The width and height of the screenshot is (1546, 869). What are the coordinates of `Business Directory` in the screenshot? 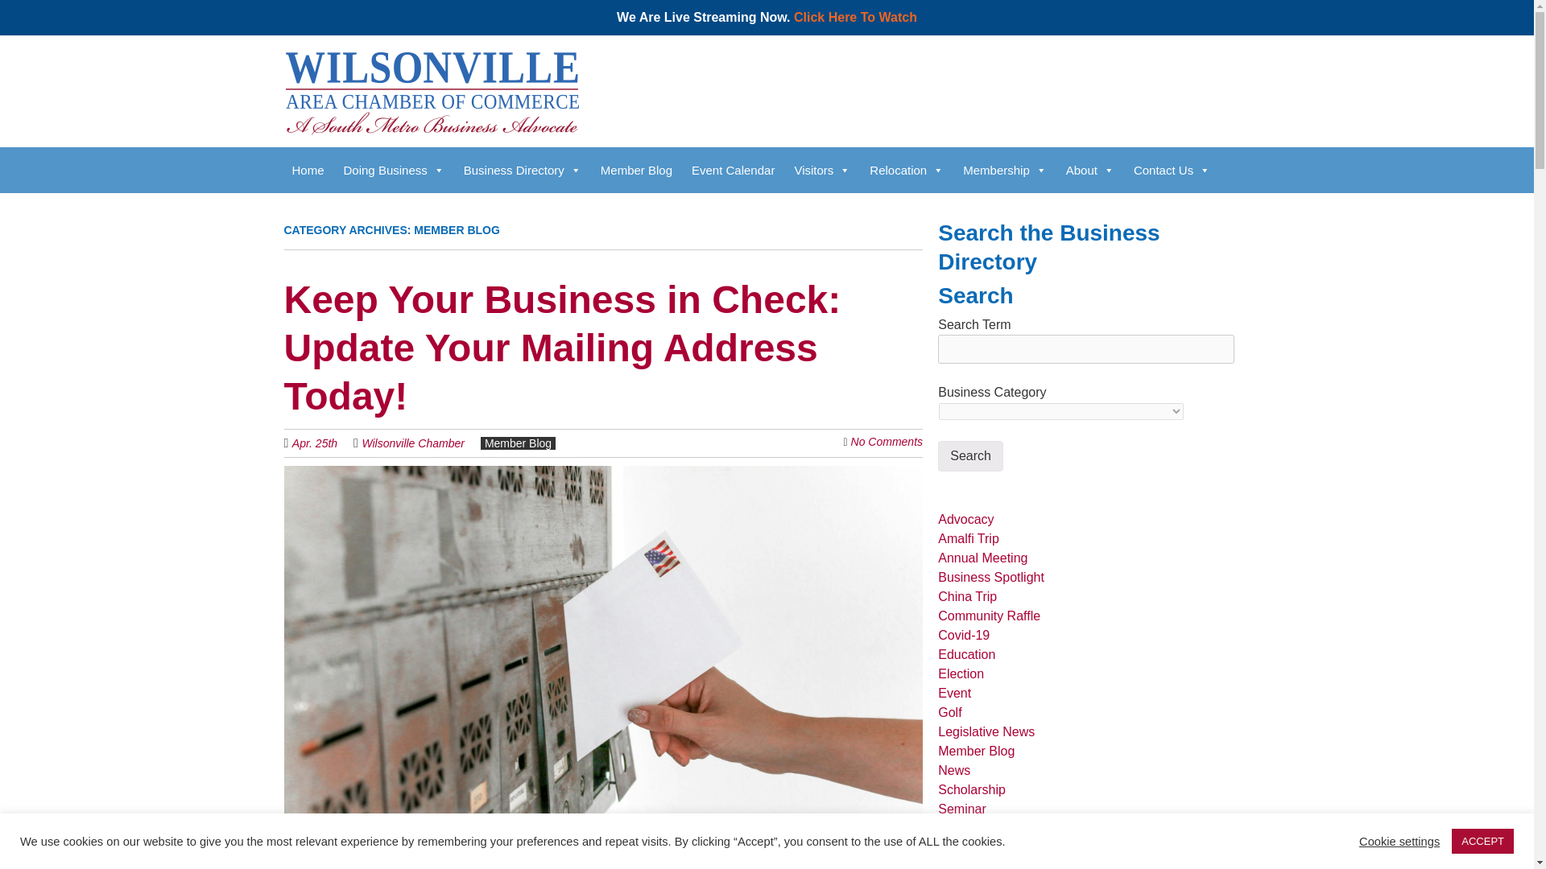 It's located at (522, 169).